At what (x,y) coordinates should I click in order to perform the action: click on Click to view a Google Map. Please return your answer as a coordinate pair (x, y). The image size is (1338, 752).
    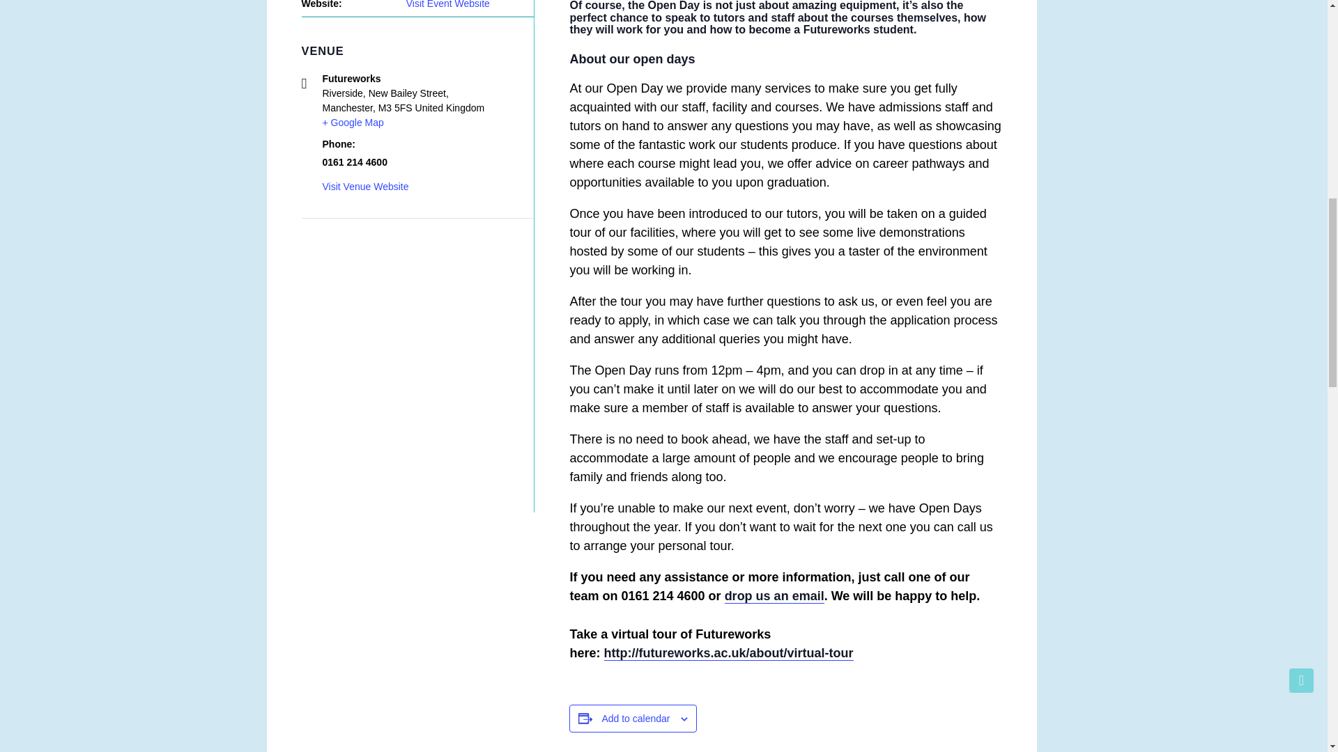
    Looking at the image, I should click on (353, 123).